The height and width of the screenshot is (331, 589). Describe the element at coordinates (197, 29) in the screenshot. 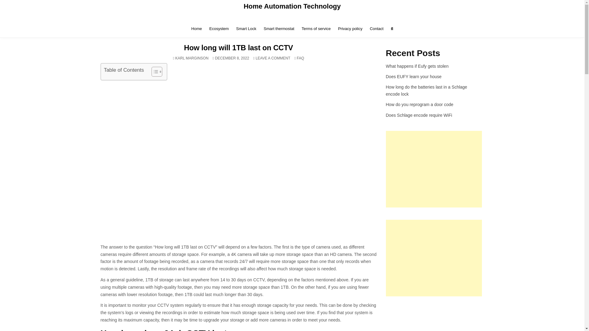

I see `KARL MARGINSON` at that location.